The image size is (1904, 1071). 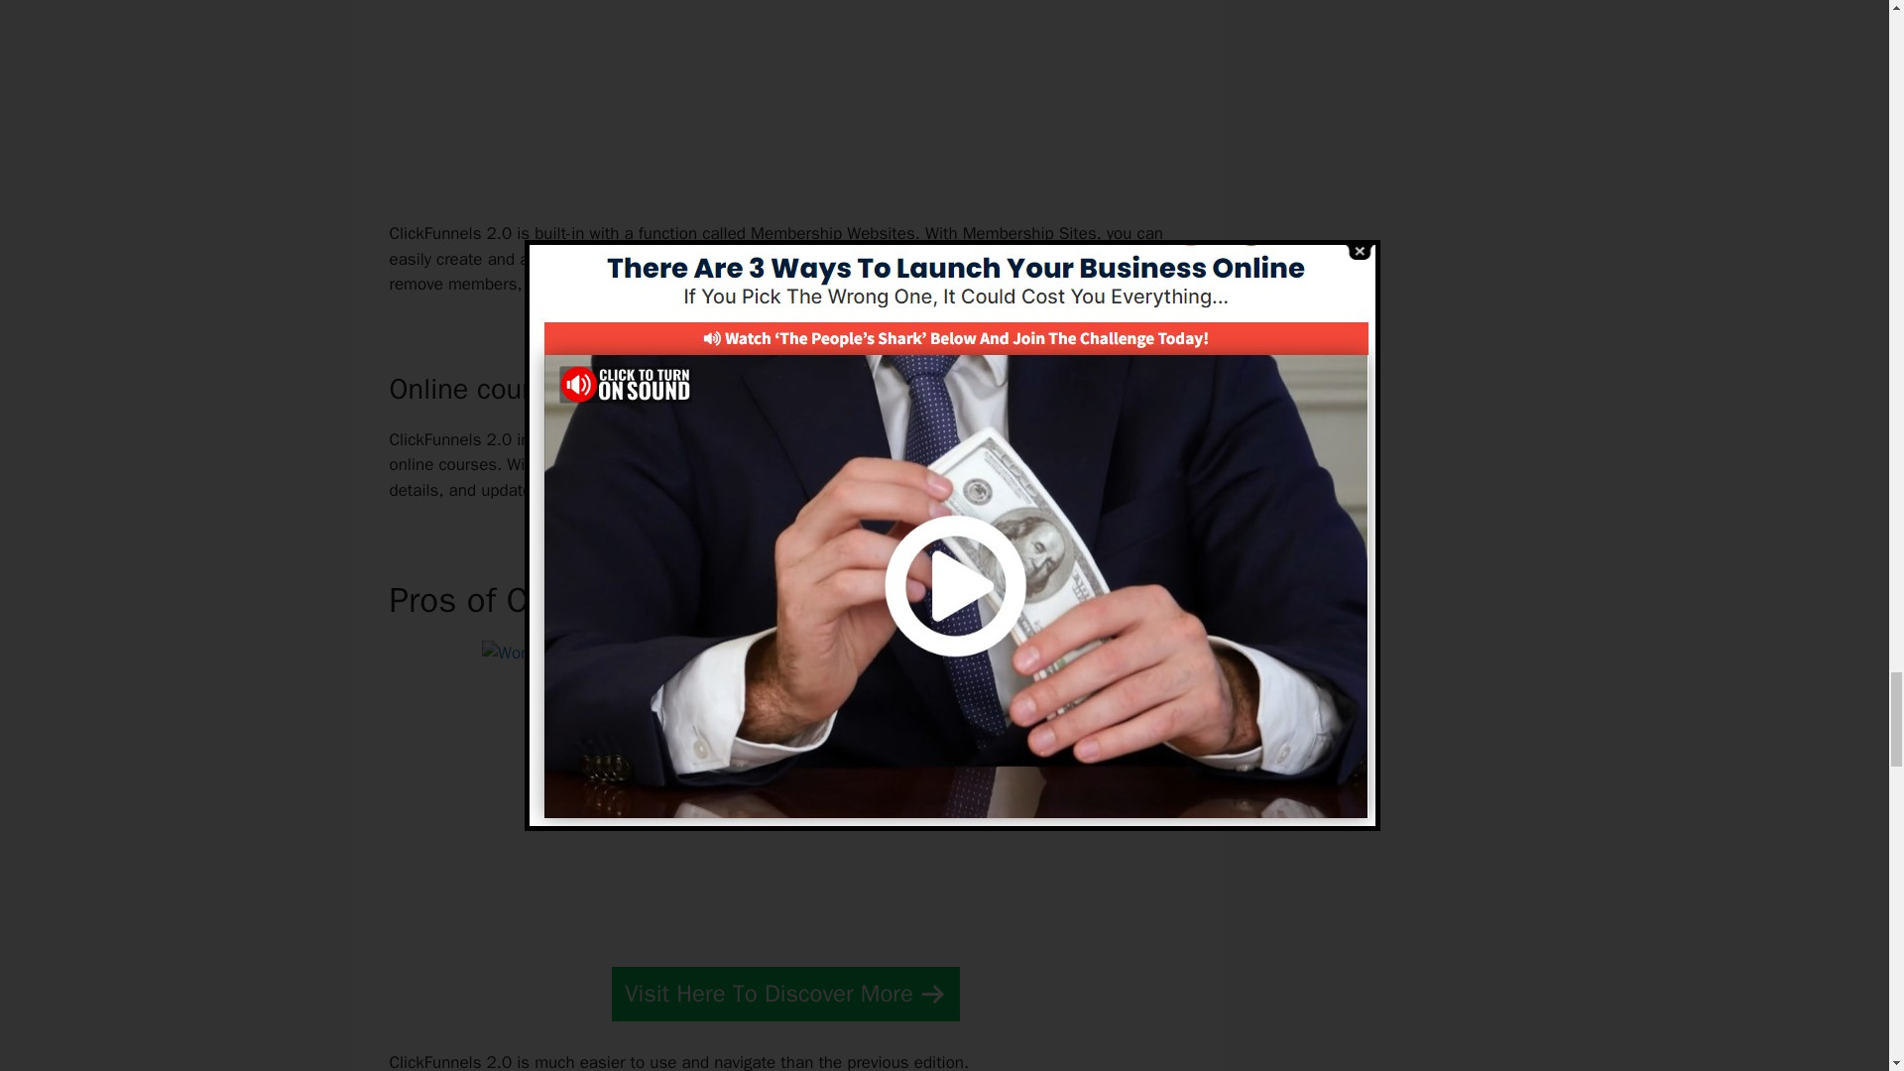 What do you see at coordinates (785, 994) in the screenshot?
I see `Visit Here To Discover More` at bounding box center [785, 994].